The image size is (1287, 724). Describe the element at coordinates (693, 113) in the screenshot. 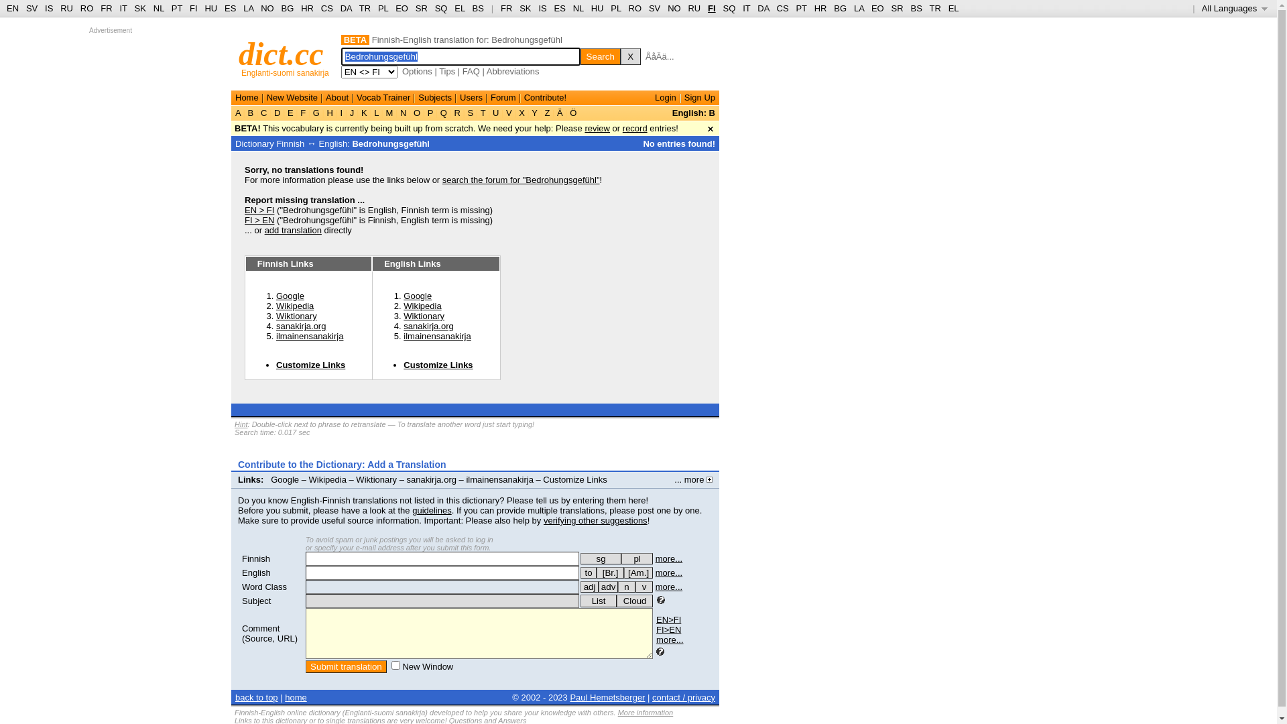

I see `English: B` at that location.